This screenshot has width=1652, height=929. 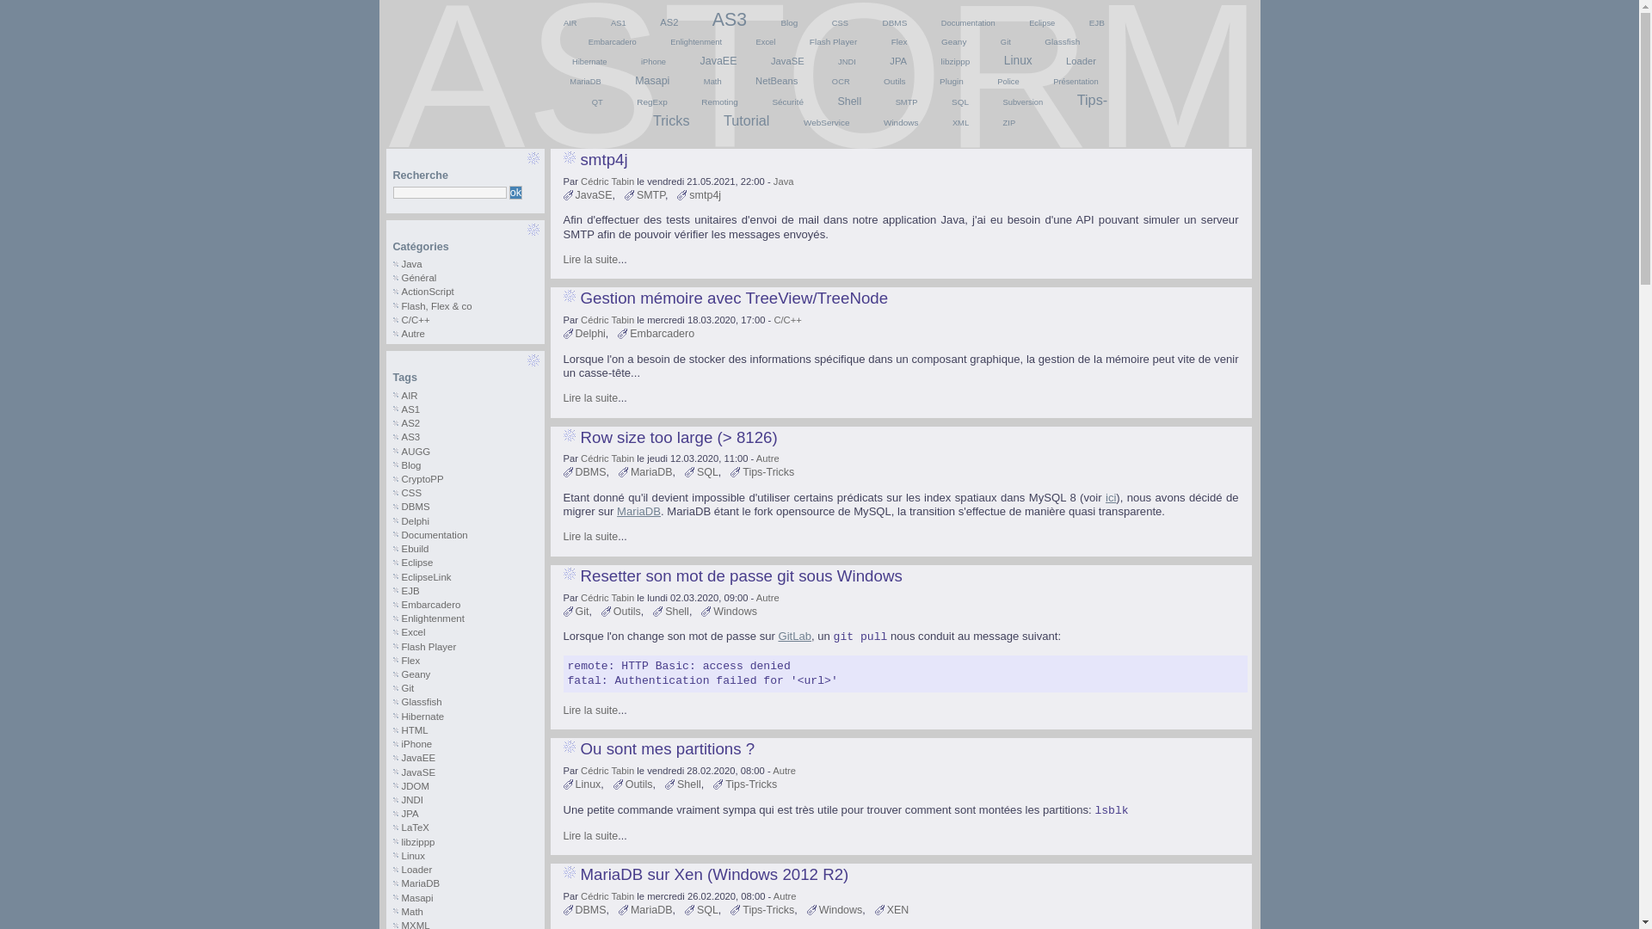 I want to click on Blog, so click(x=789, y=22).